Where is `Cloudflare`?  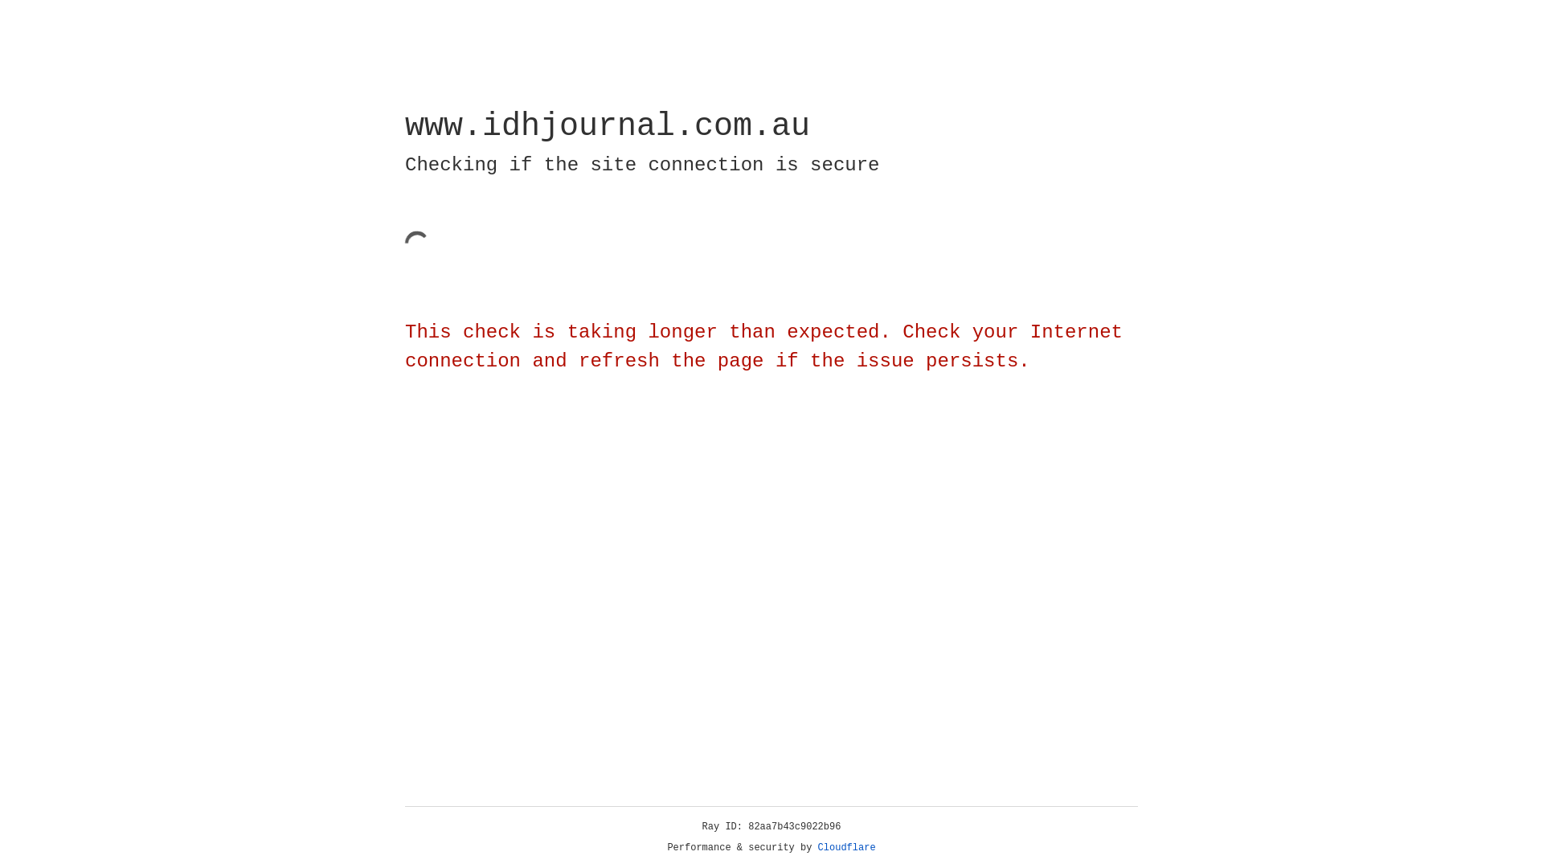 Cloudflare is located at coordinates (847, 848).